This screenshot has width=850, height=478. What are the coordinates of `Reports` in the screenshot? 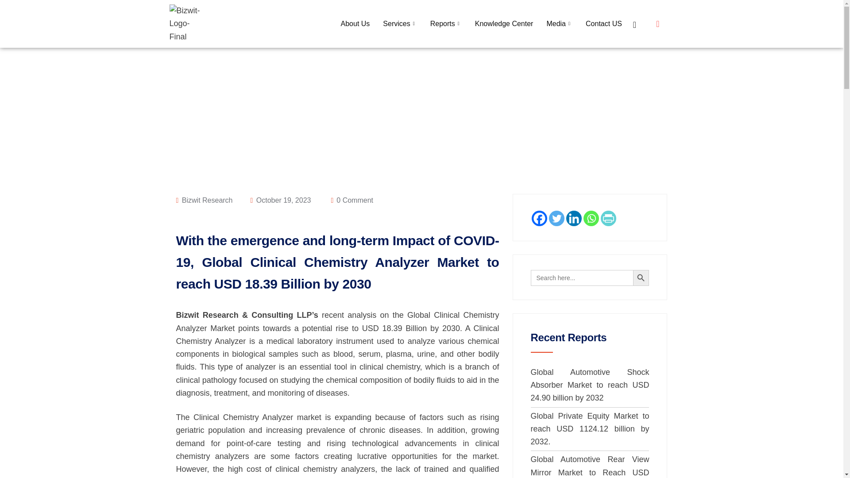 It's located at (445, 24).